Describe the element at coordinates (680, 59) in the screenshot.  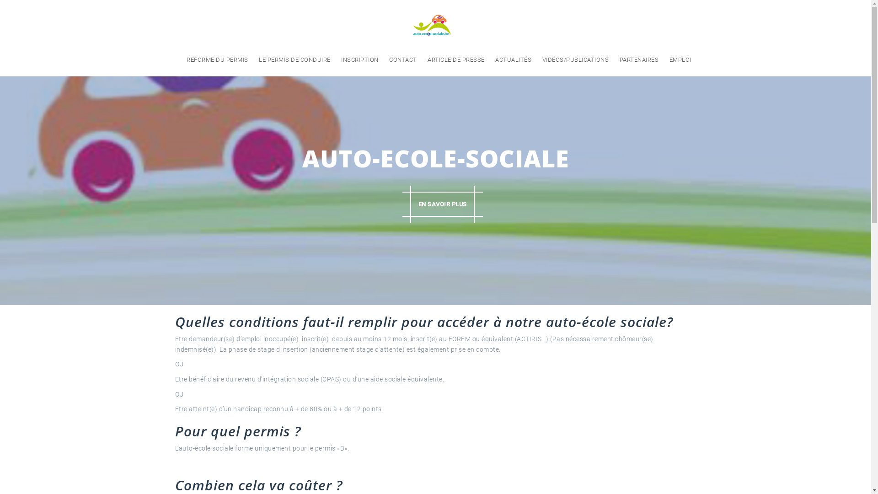
I see `EMPLOI` at that location.